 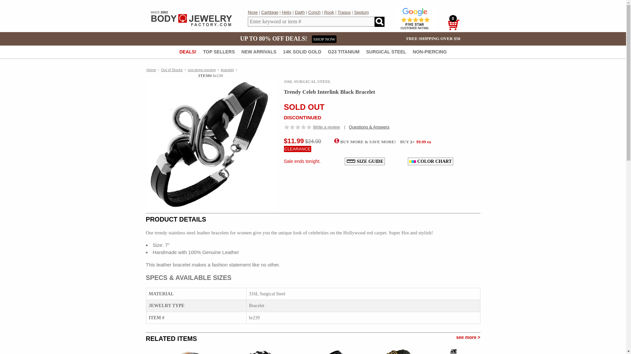 I want to click on TOP SELLERS, so click(x=219, y=52).